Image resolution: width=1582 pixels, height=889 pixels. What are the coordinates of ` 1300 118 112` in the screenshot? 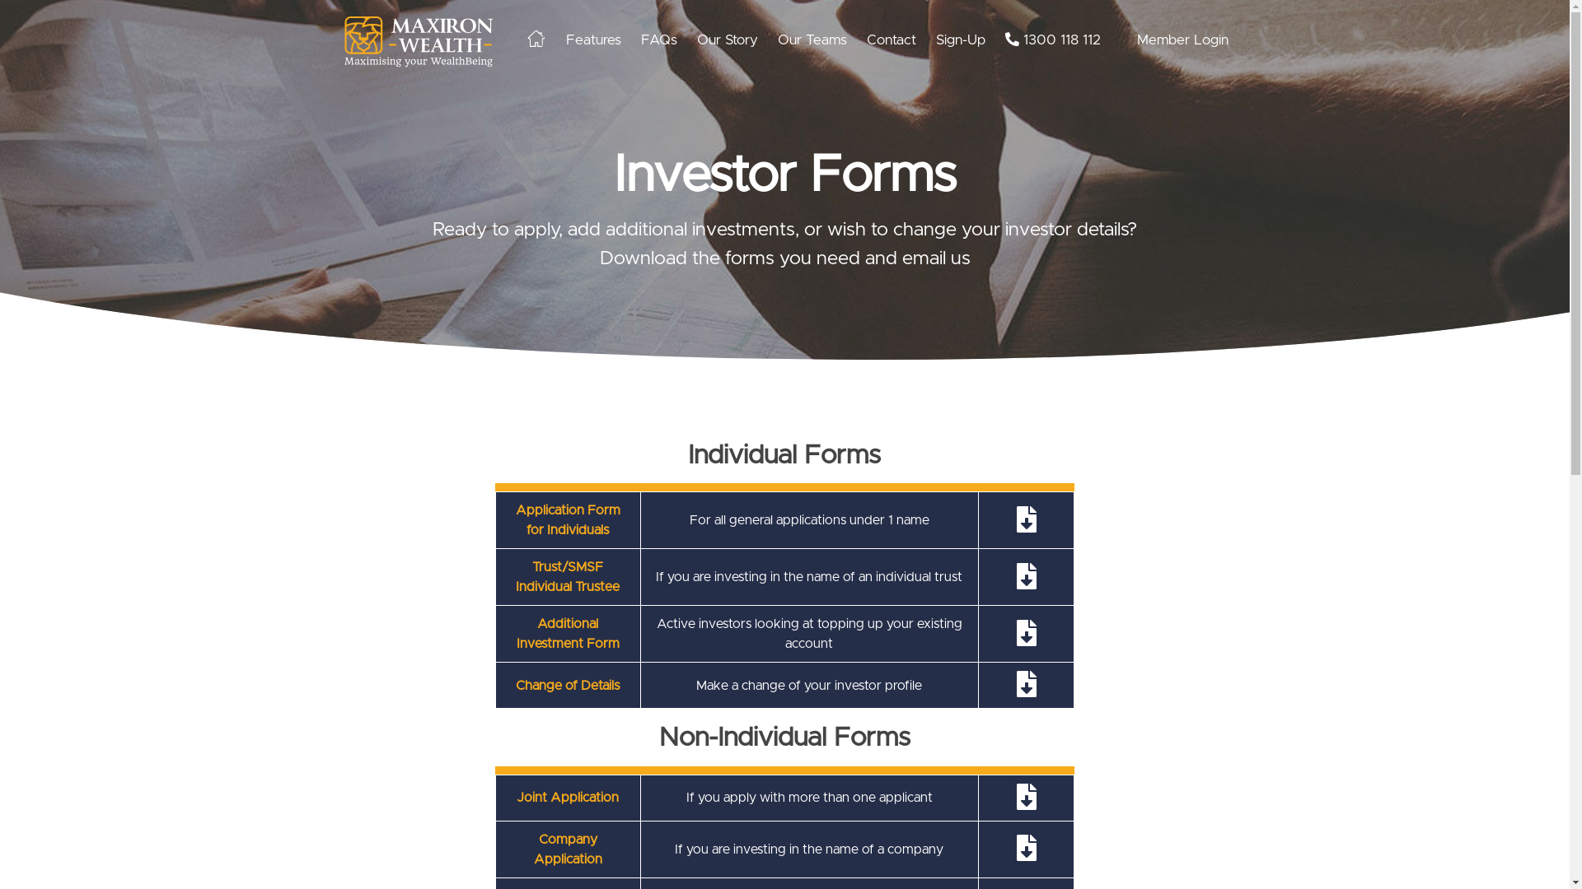 It's located at (1053, 40).